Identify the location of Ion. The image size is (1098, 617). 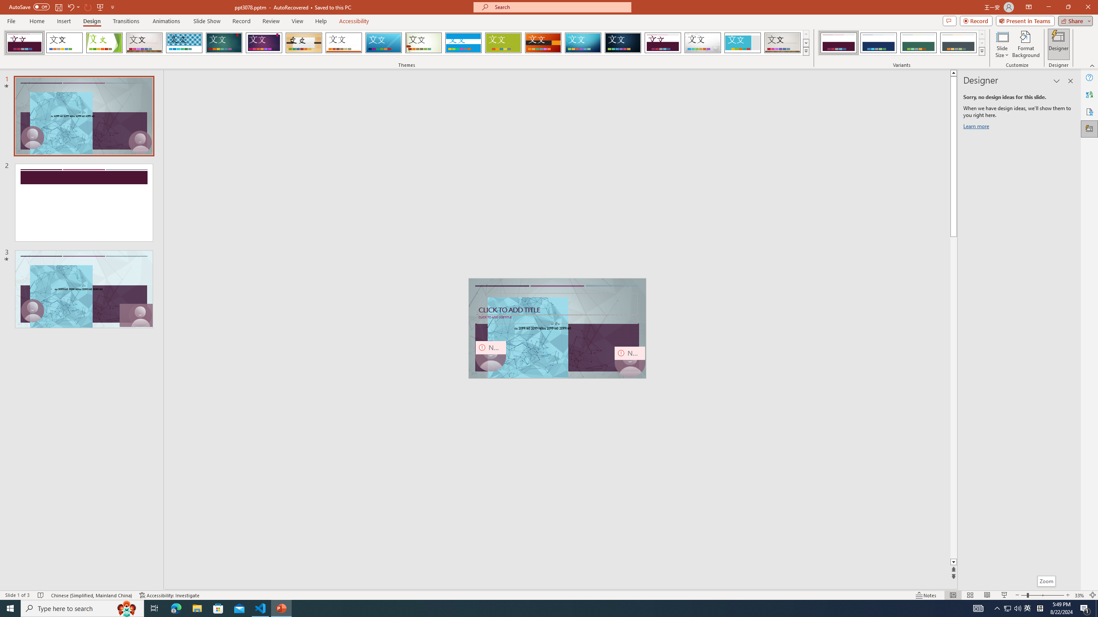
(224, 43).